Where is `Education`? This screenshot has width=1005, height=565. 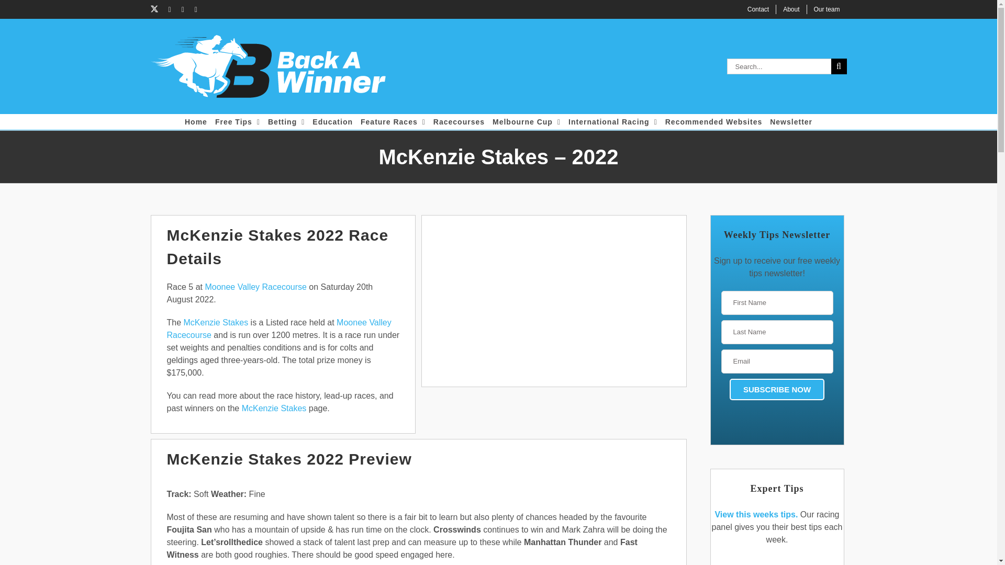 Education is located at coordinates (332, 122).